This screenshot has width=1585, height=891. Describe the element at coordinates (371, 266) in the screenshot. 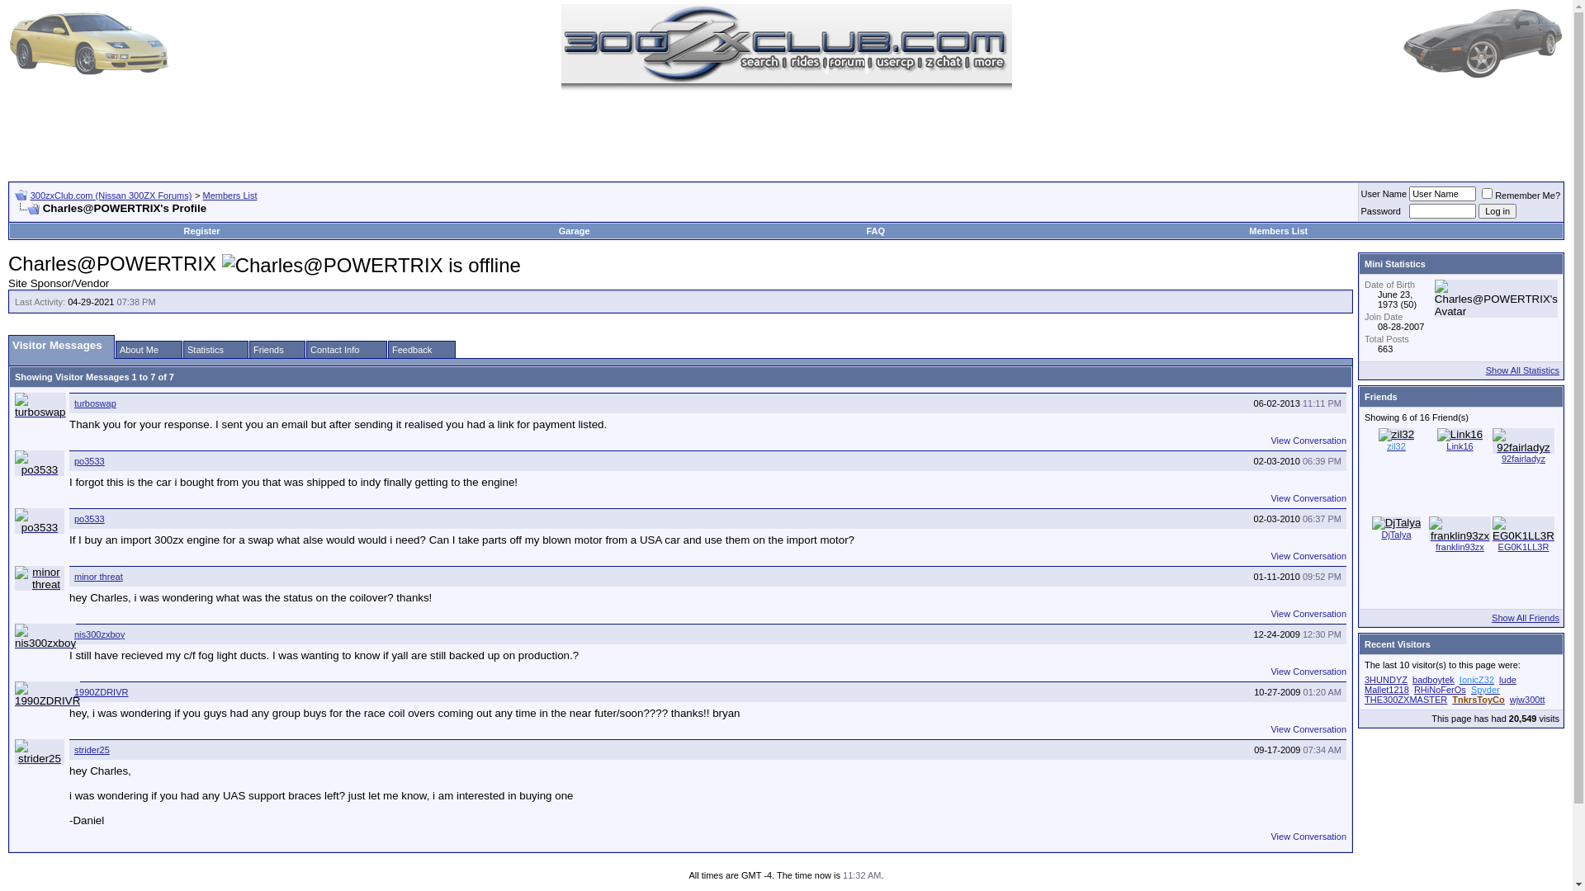

I see `Charles@POWERTRIX is offline` at that location.